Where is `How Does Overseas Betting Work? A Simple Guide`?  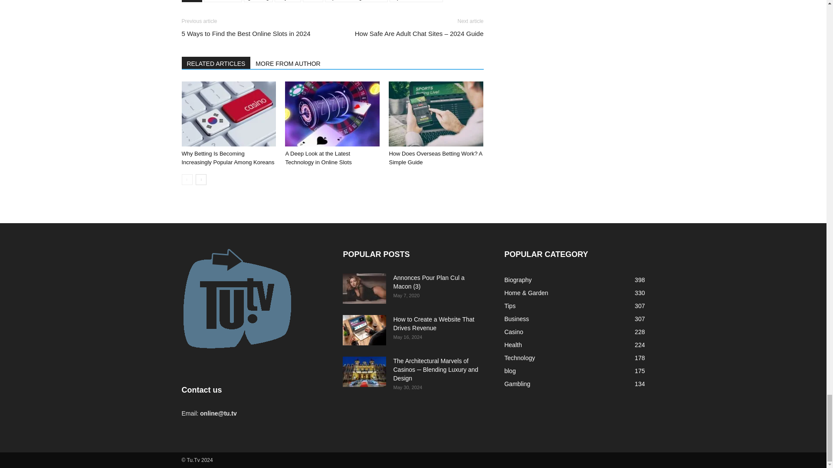
How Does Overseas Betting Work? A Simple Guide is located at coordinates (436, 158).